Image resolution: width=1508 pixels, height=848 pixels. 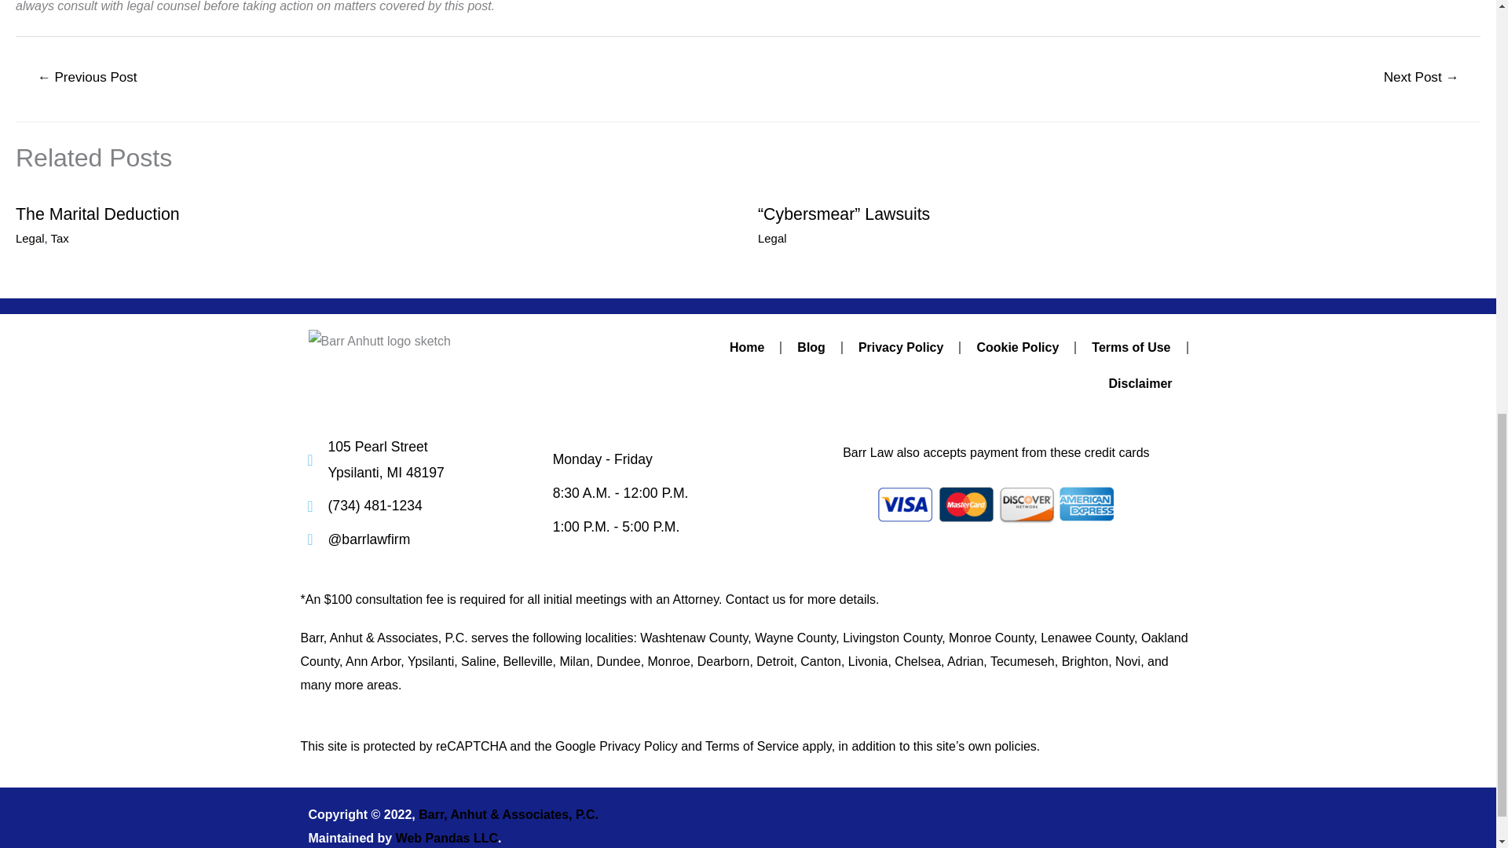 I want to click on Disclaimer, so click(x=1140, y=383).